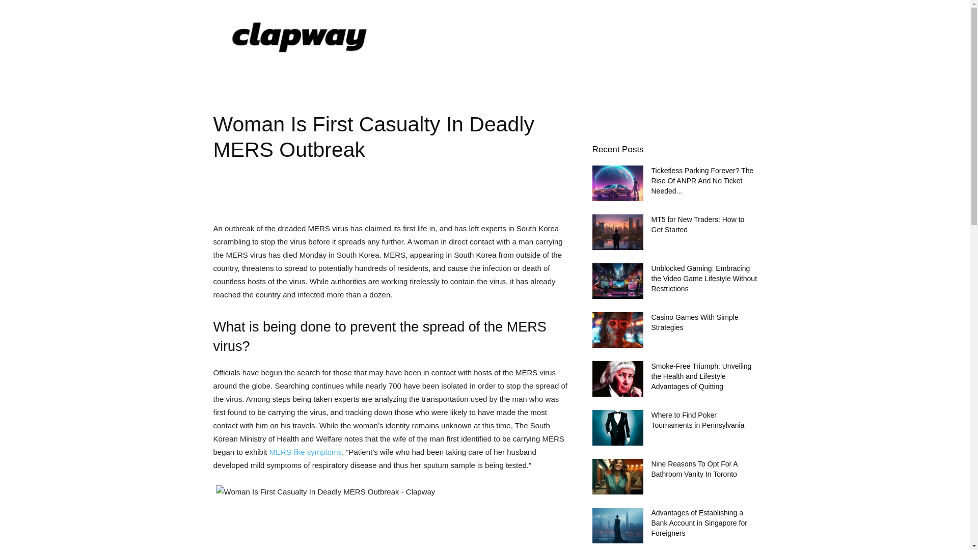  Describe the element at coordinates (450, 76) in the screenshot. I see `CANNABIS` at that location.